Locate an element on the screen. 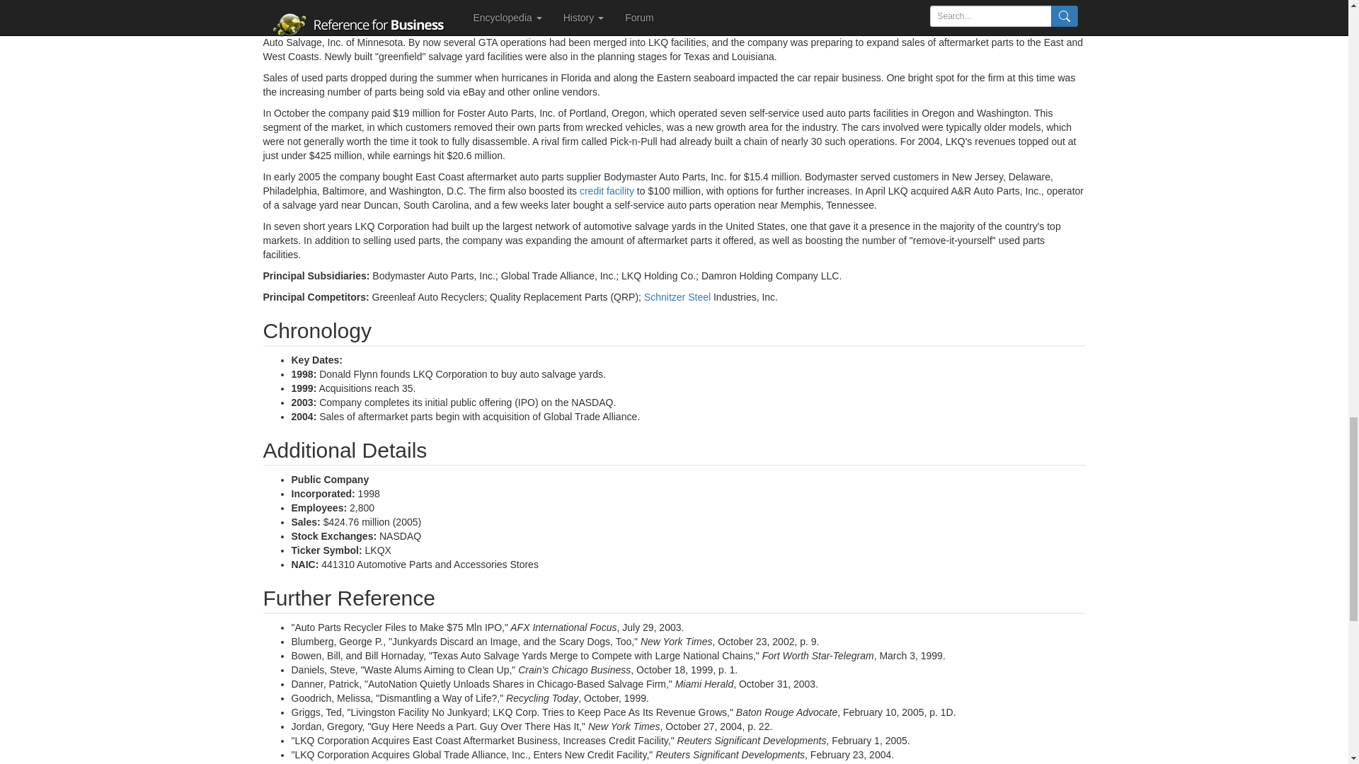 The width and height of the screenshot is (1359, 764). Schnitzer Steel is located at coordinates (677, 296).